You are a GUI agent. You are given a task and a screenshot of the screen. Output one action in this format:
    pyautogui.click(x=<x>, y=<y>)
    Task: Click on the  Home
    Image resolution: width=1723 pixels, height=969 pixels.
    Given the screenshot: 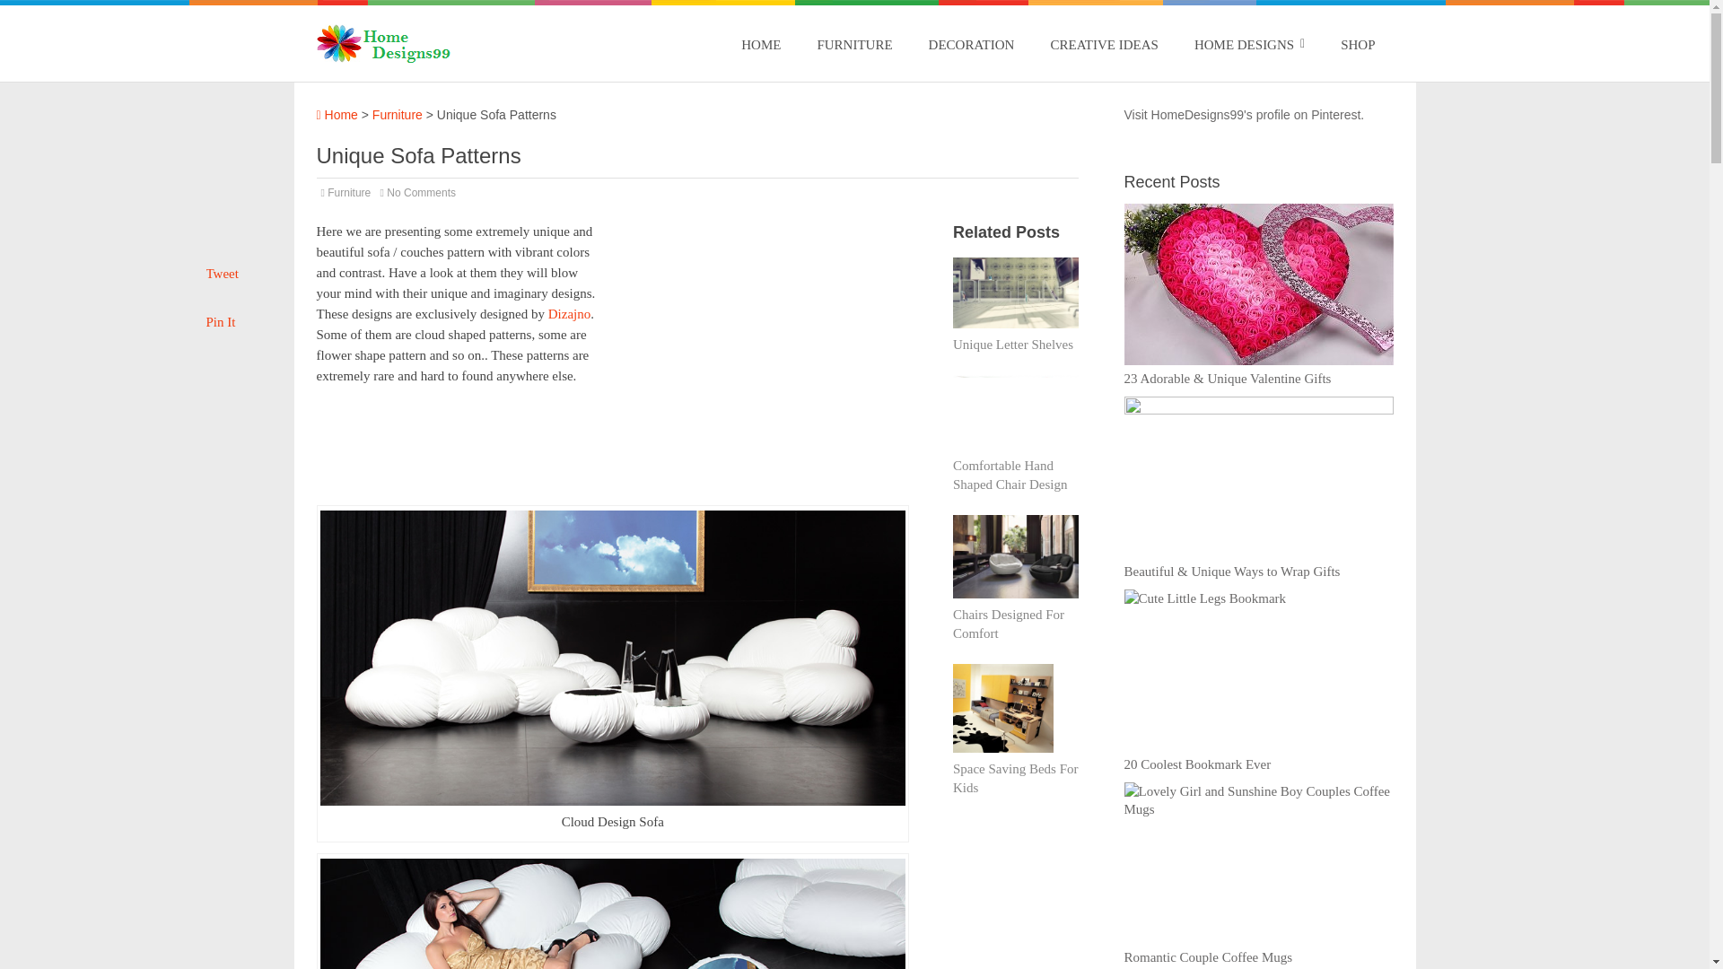 What is the action you would take?
    pyautogui.click(x=336, y=115)
    